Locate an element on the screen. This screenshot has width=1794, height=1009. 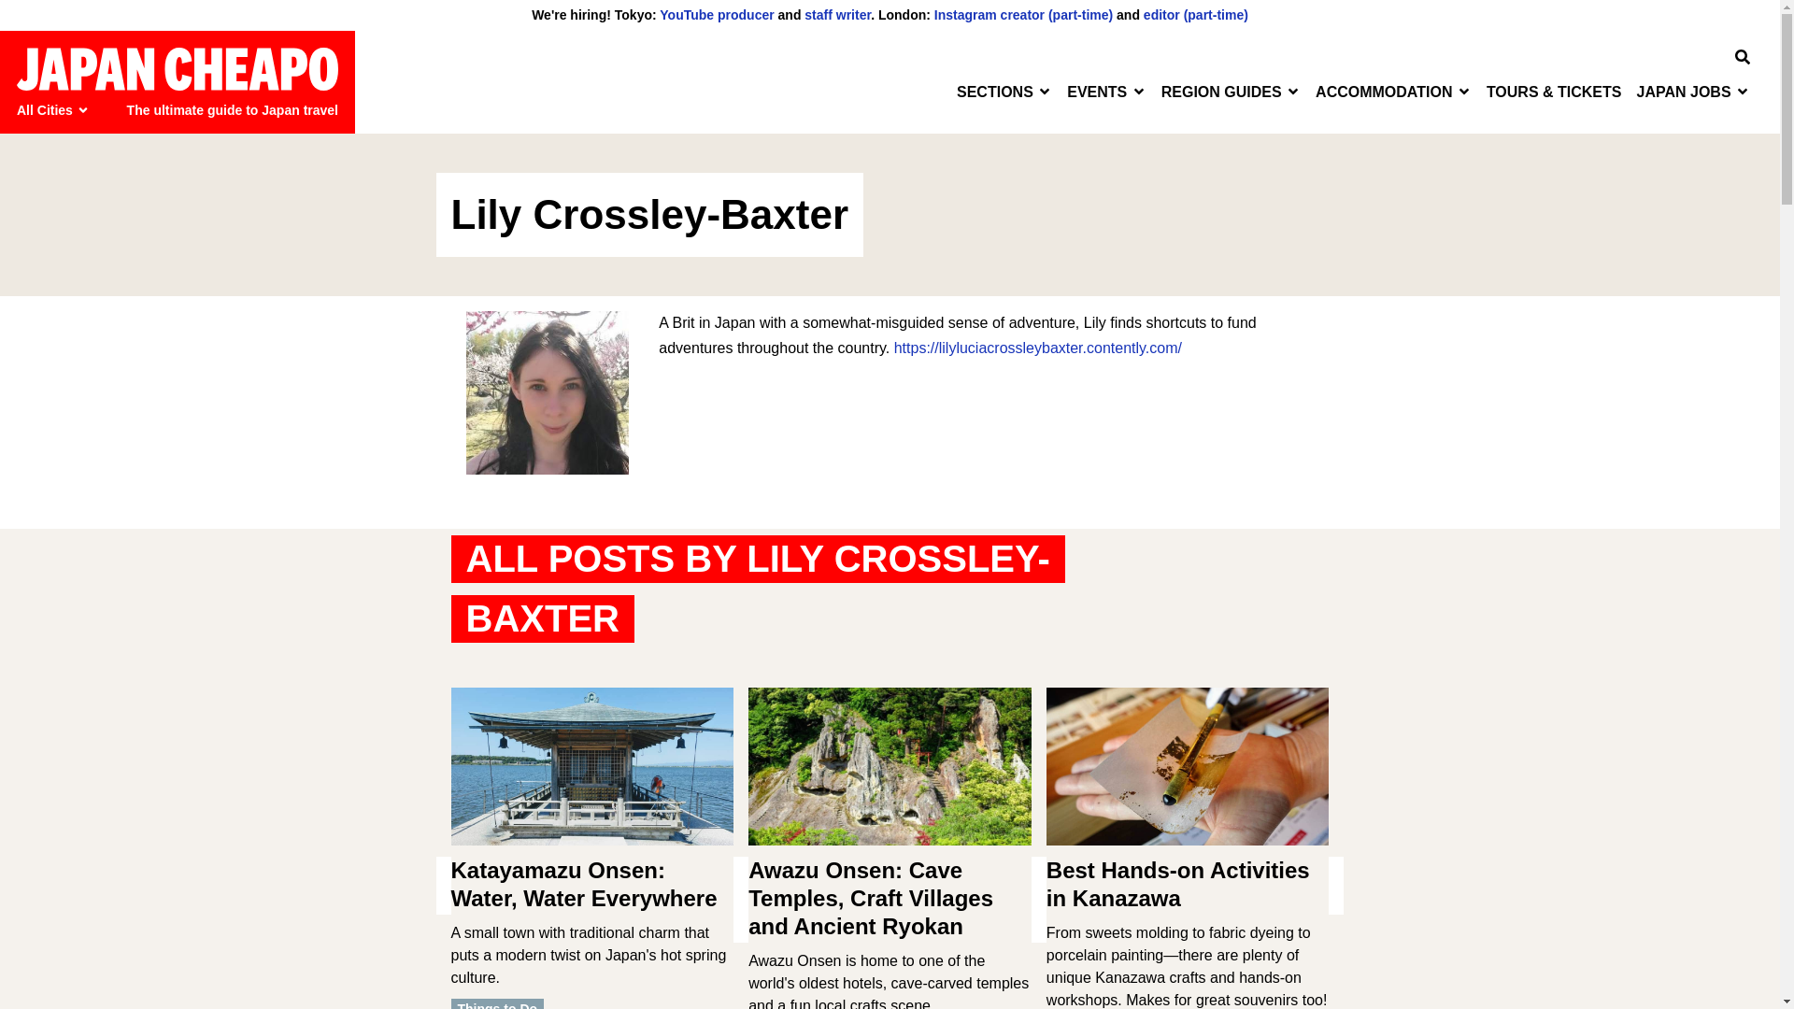
All Cities is located at coordinates (55, 110).